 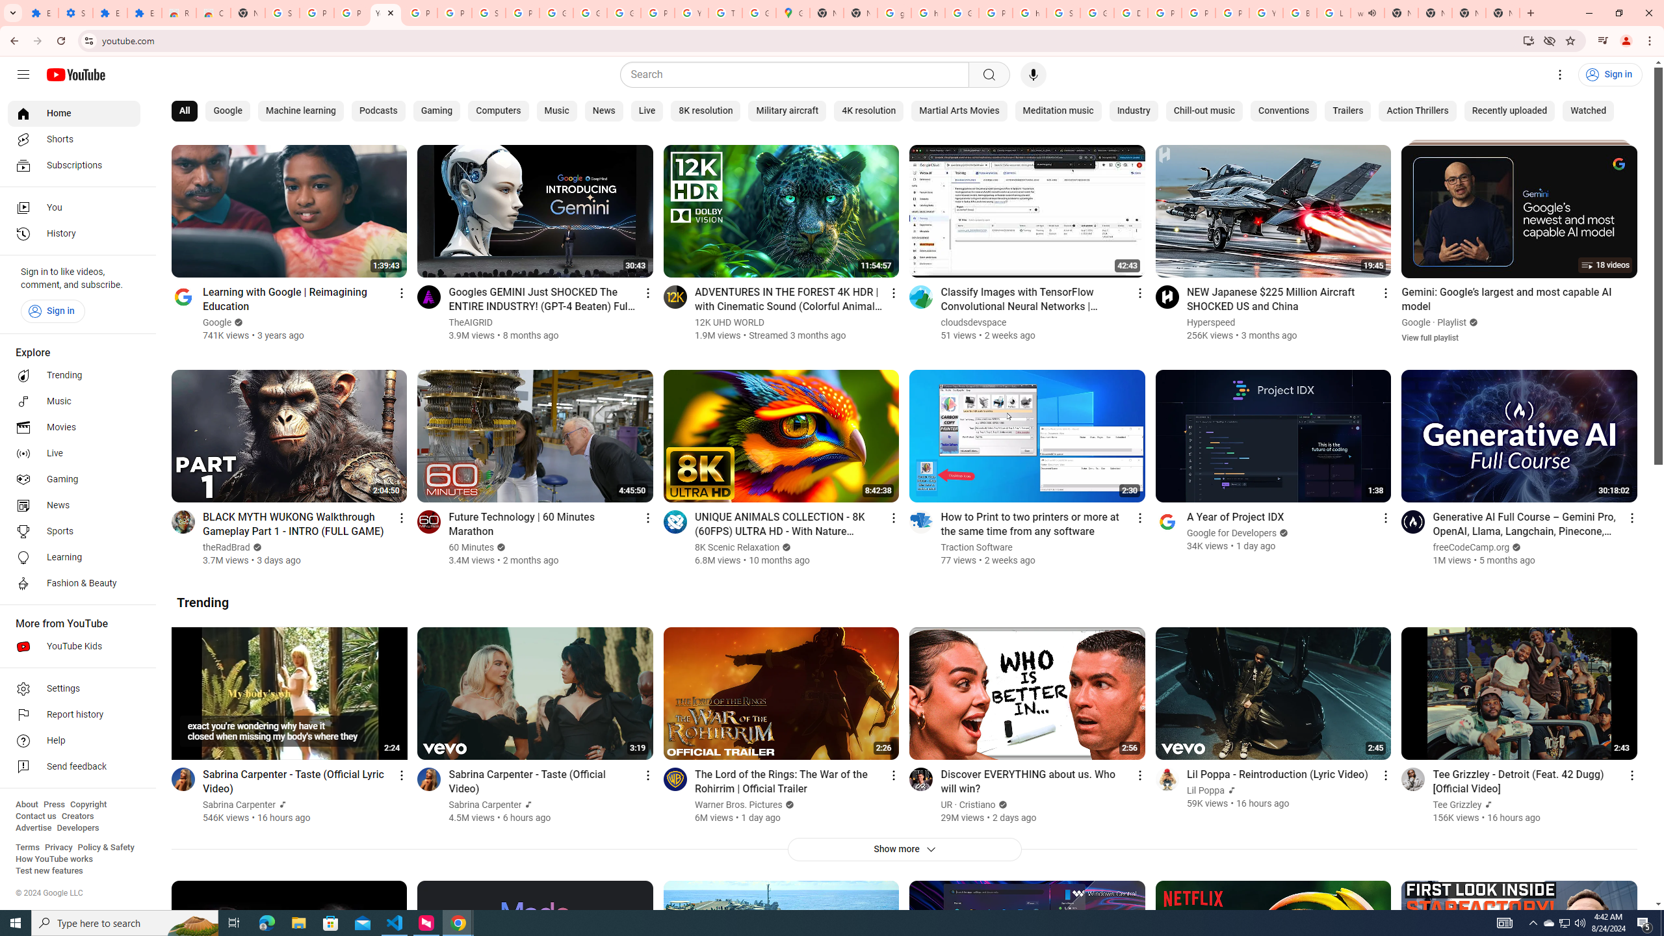 I want to click on Advertise, so click(x=33, y=828).